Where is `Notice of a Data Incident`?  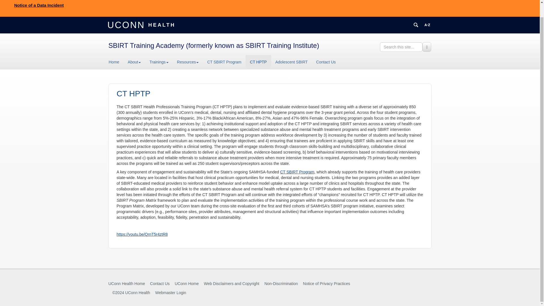
Notice of a Data Incident is located at coordinates (39, 5).